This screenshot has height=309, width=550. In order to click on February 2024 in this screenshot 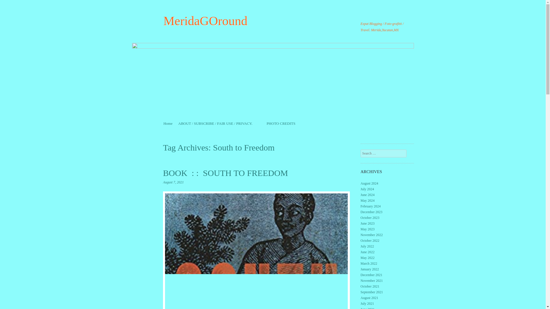, I will do `click(371, 206)`.